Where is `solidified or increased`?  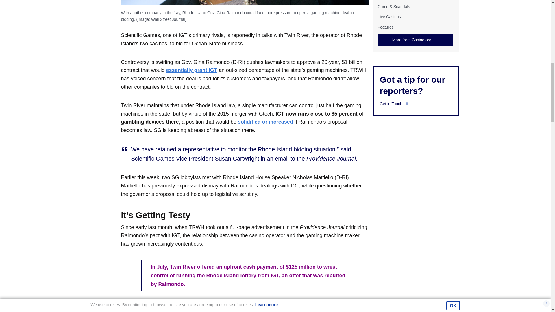
solidified or increased is located at coordinates (265, 122).